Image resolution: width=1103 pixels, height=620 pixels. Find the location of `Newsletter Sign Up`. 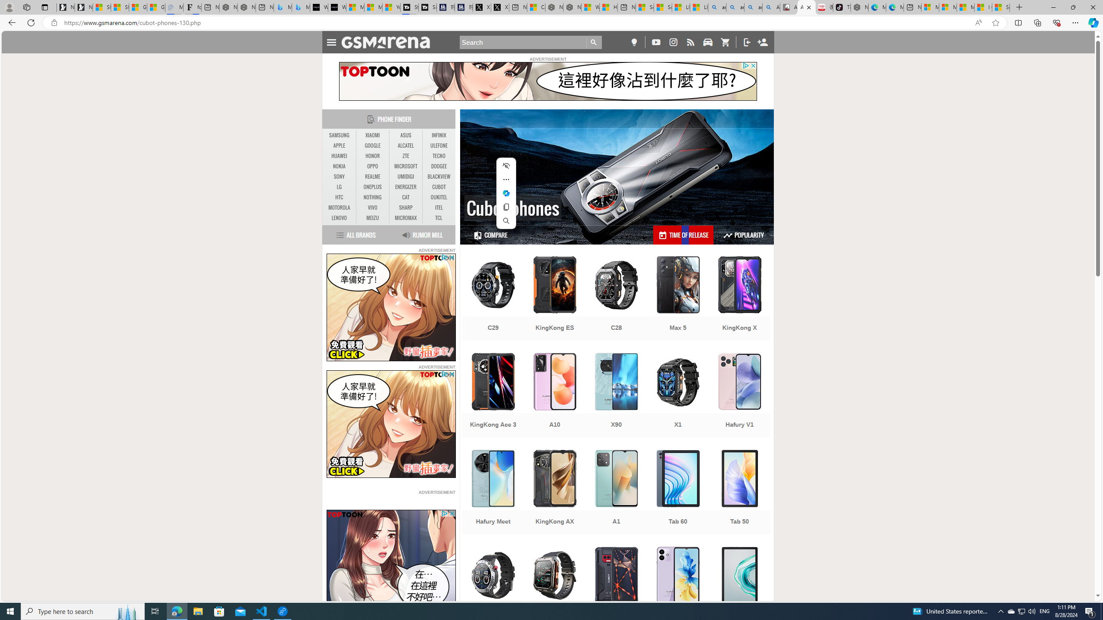

Newsletter Sign Up is located at coordinates (84, 7).